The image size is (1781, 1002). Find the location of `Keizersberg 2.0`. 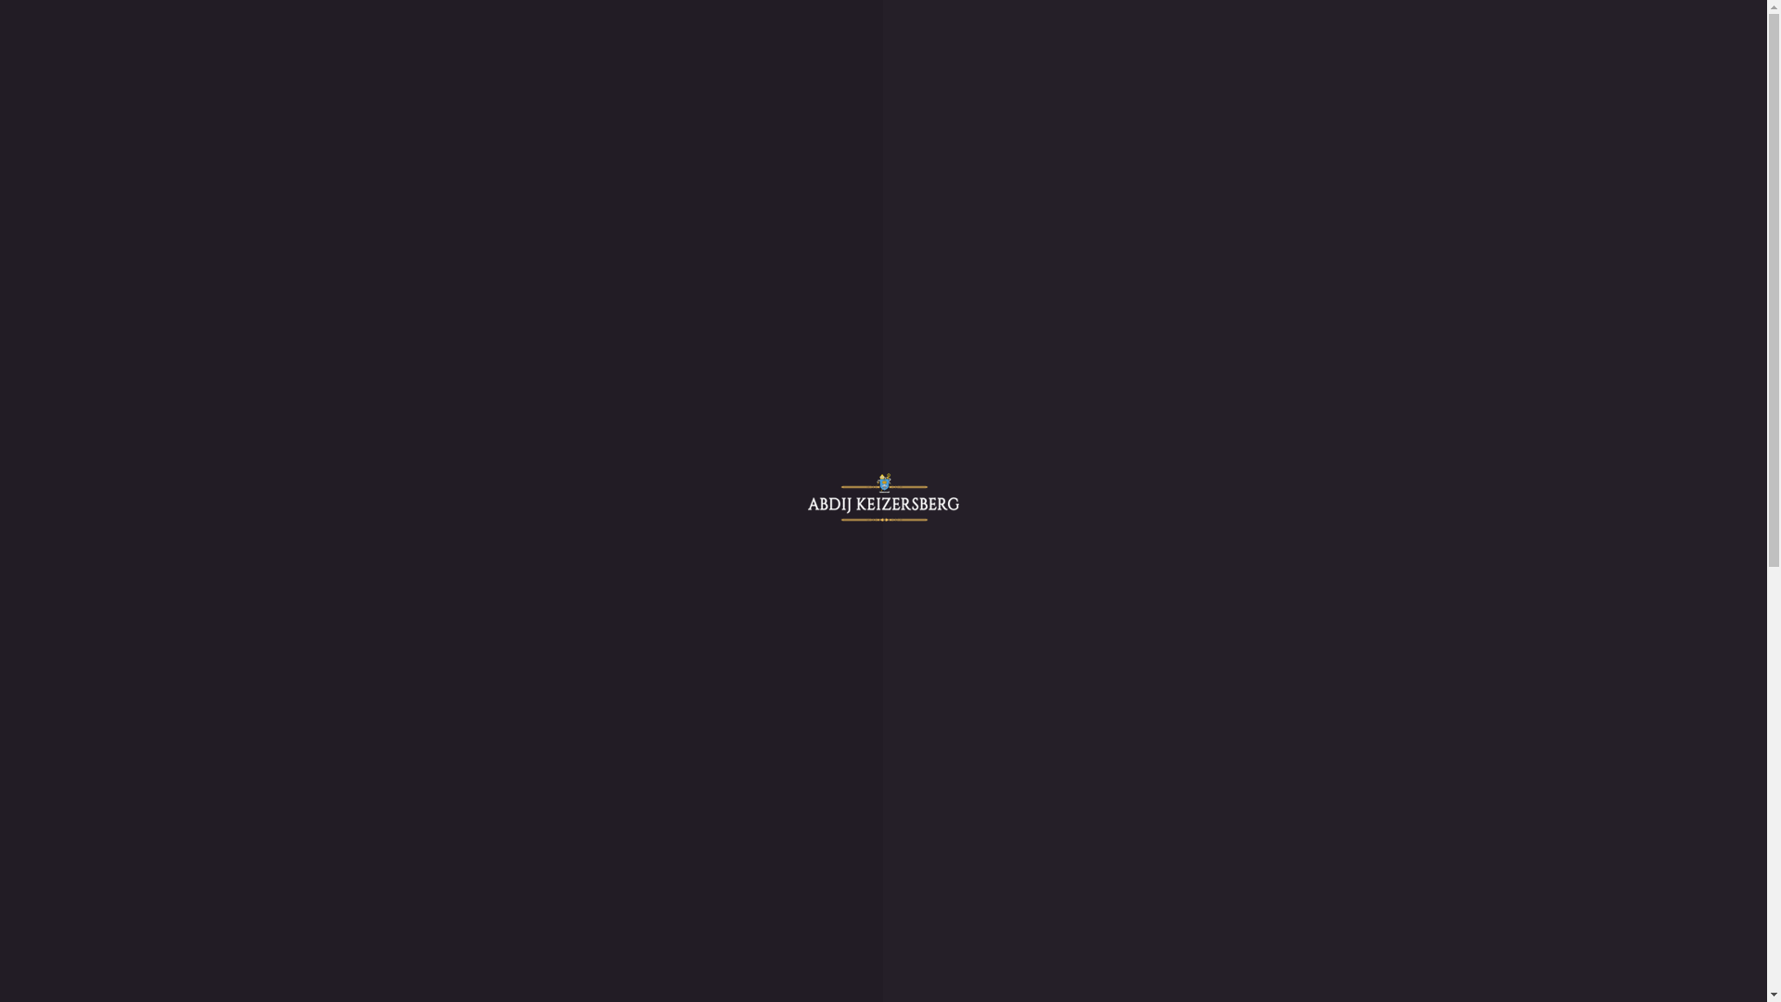

Keizersberg 2.0 is located at coordinates (128, 954).